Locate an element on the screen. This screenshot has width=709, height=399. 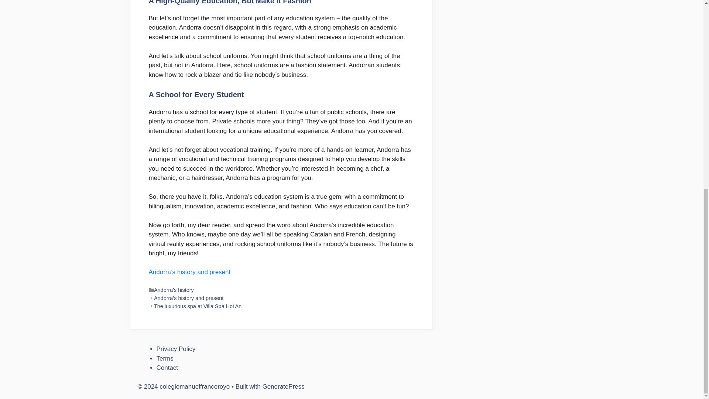
GeneratePress is located at coordinates (283, 386).